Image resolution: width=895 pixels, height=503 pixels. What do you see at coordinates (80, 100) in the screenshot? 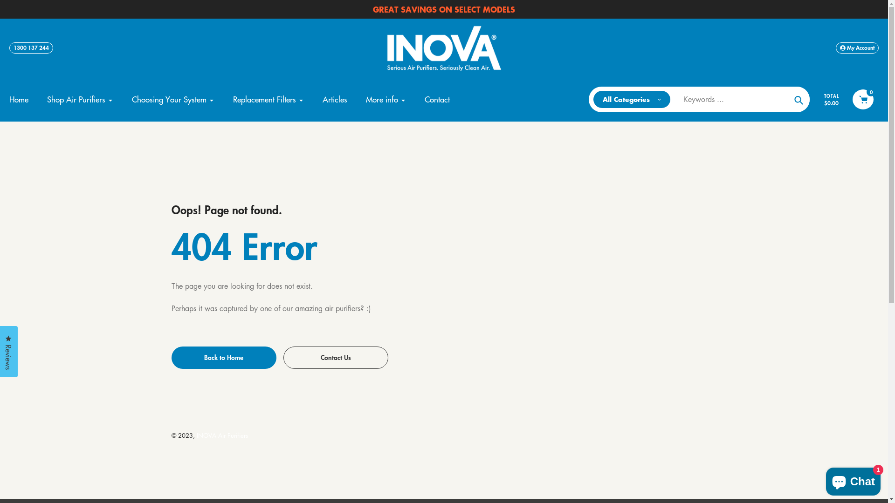
I see `Shop Air Purifiers` at bounding box center [80, 100].